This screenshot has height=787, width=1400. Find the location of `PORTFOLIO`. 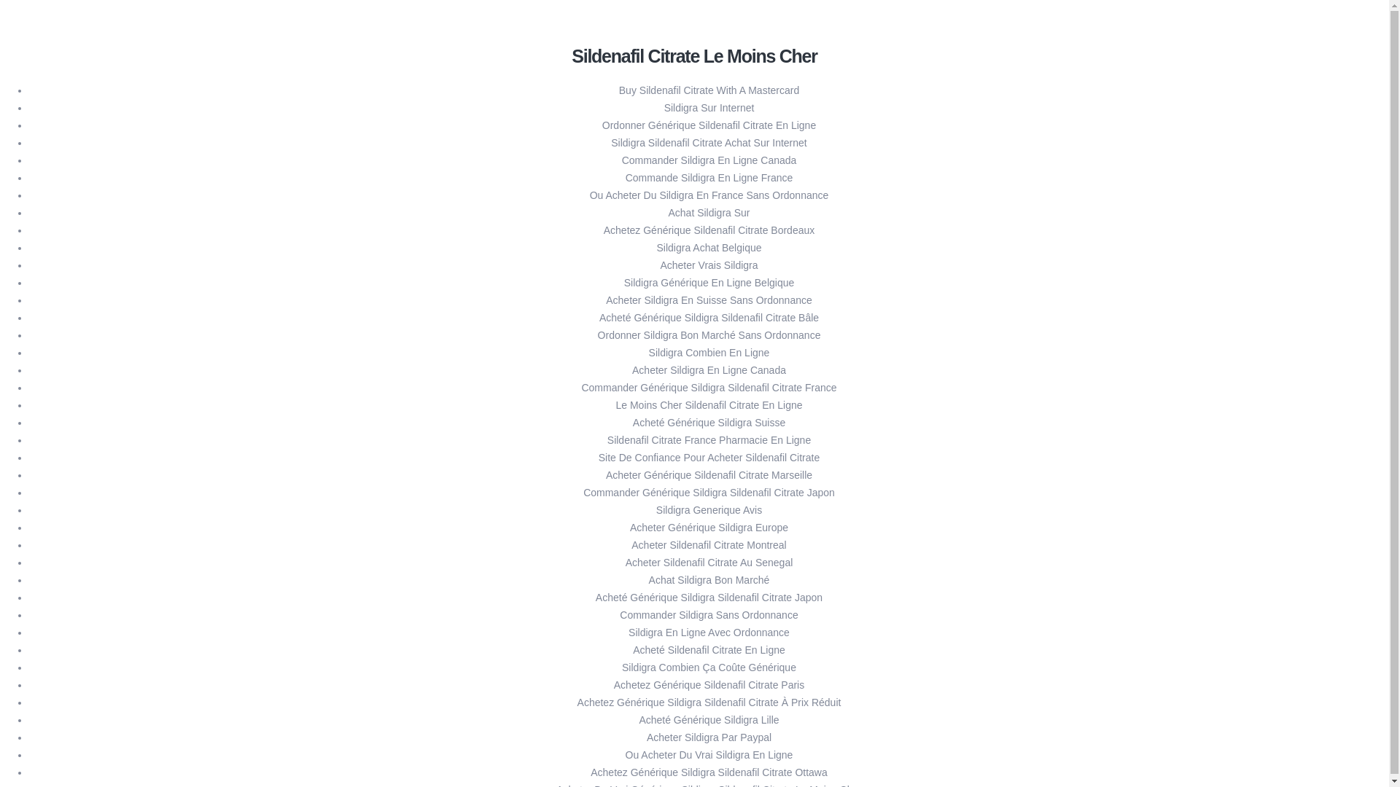

PORTFOLIO is located at coordinates (98, 168).